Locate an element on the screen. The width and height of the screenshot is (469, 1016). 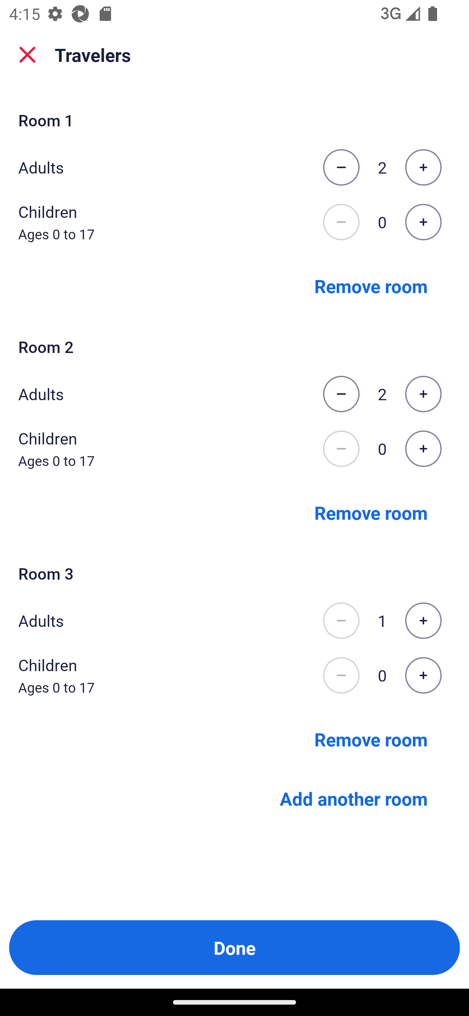
Decrease the number of children is located at coordinates (341, 222).